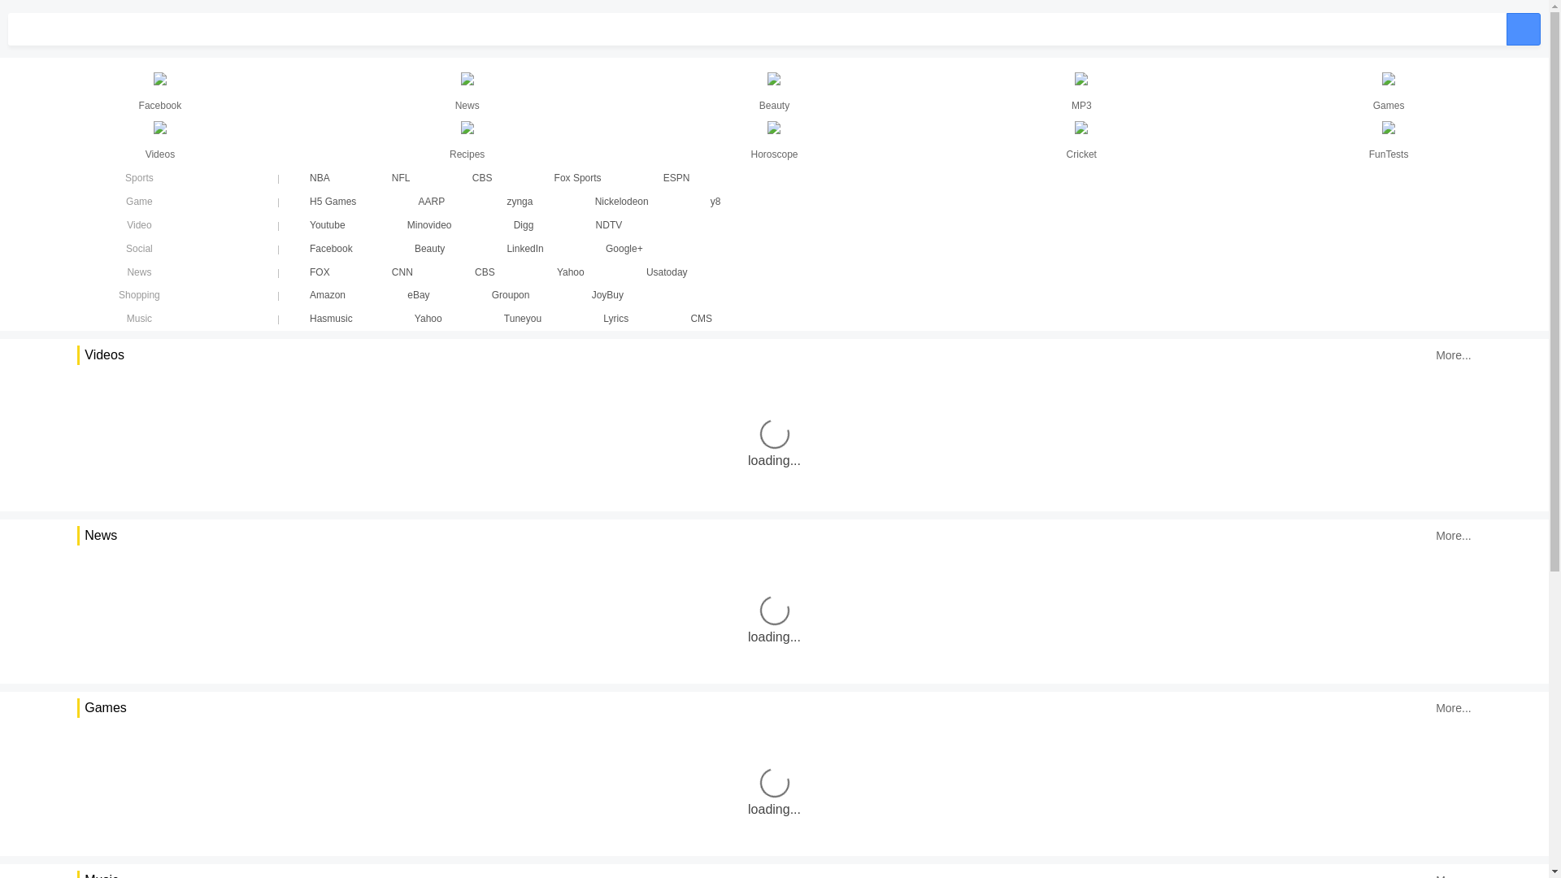  I want to click on Amazon, so click(328, 295).